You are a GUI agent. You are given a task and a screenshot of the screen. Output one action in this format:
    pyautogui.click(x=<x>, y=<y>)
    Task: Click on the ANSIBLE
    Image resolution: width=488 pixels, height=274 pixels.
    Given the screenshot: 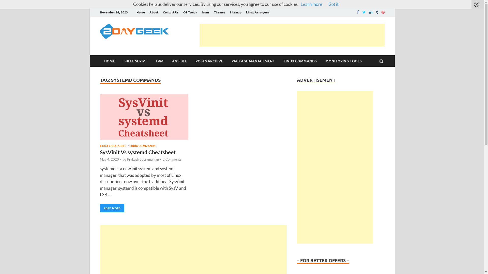 What is the action you would take?
    pyautogui.click(x=179, y=61)
    